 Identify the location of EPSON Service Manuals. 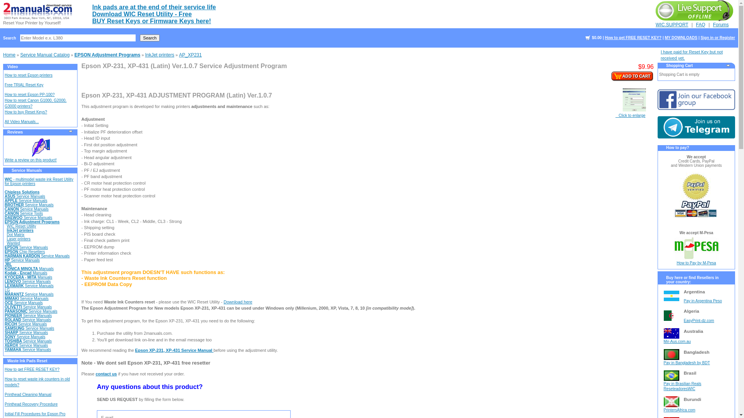
(26, 248).